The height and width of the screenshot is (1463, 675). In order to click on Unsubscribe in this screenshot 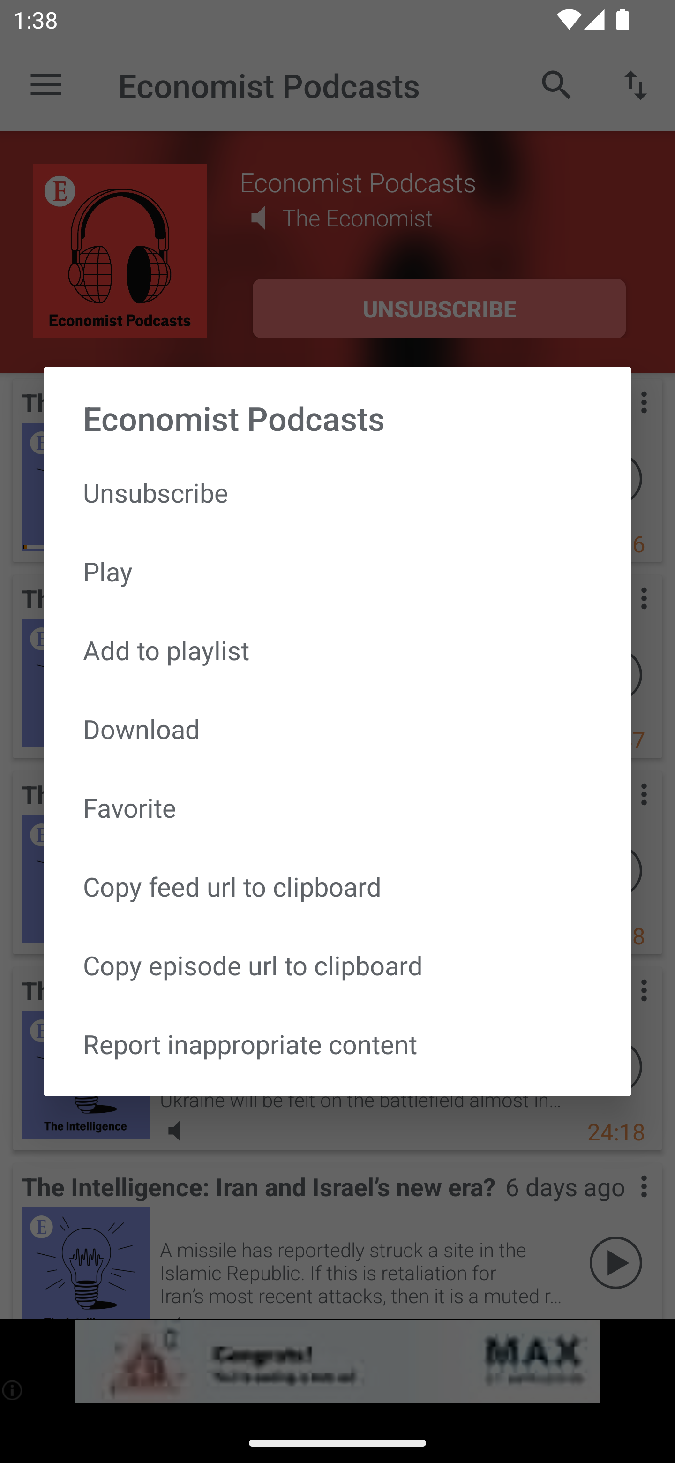, I will do `click(337, 492)`.